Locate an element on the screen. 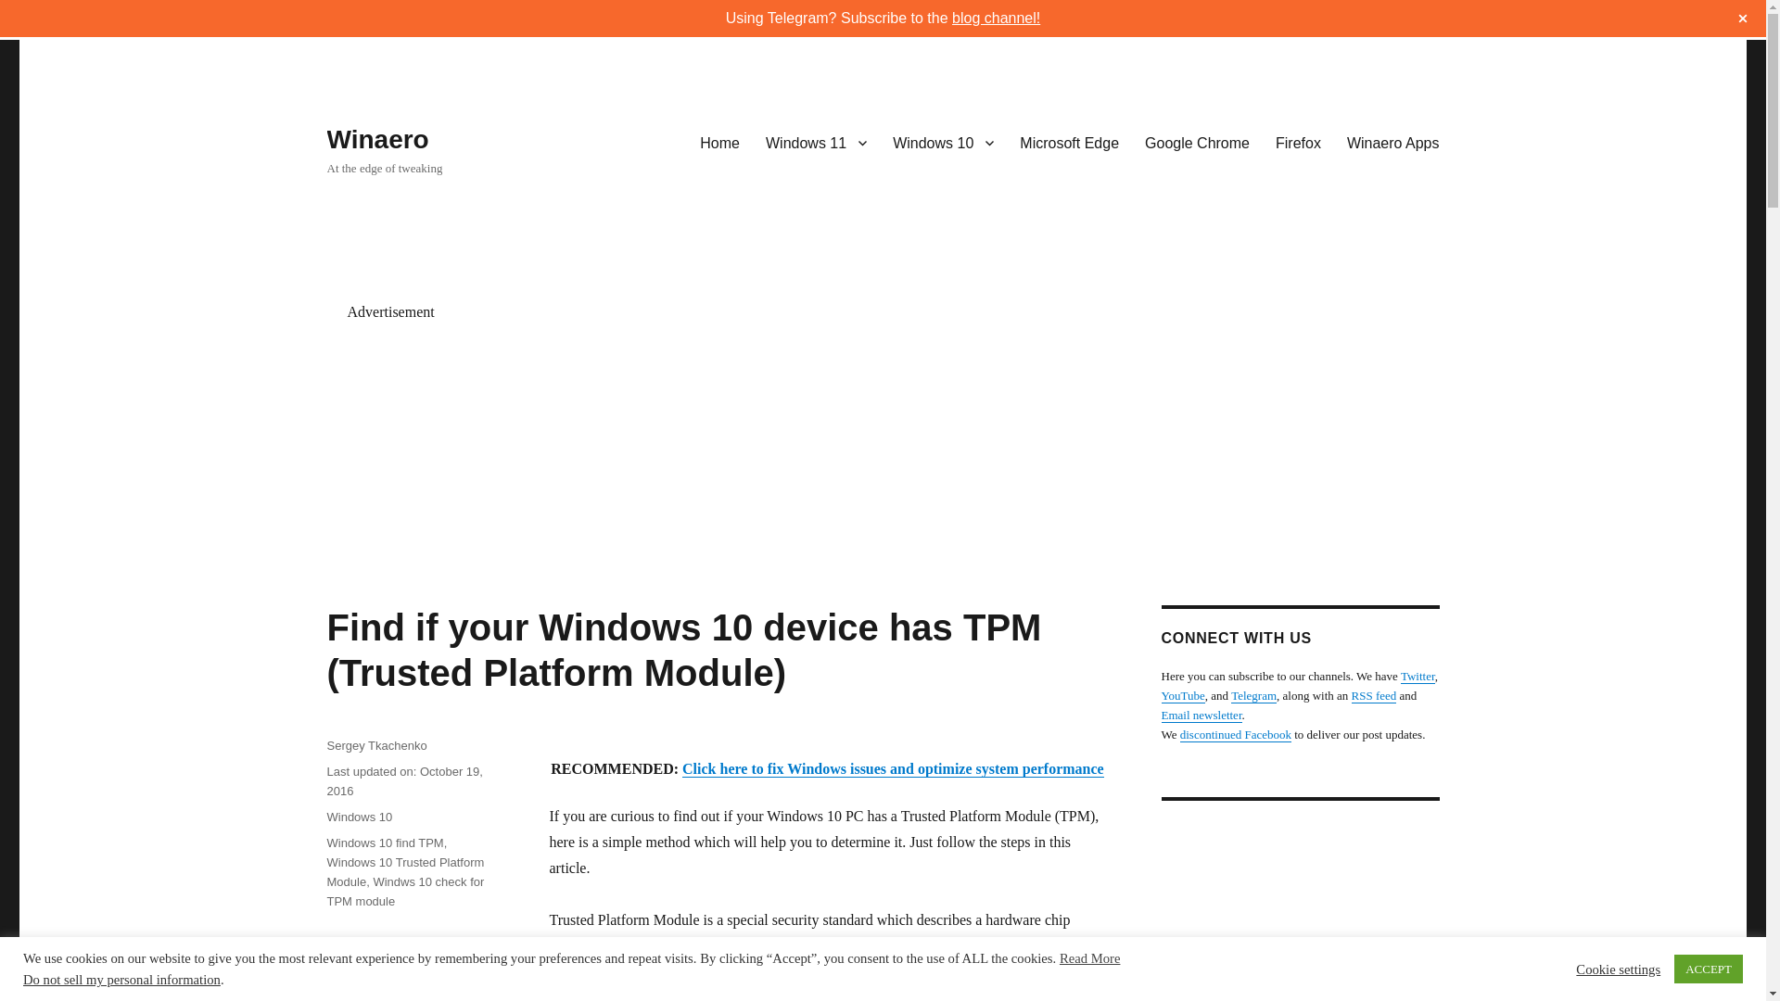 Image resolution: width=1780 pixels, height=1001 pixels. Windows 11 is located at coordinates (816, 142).